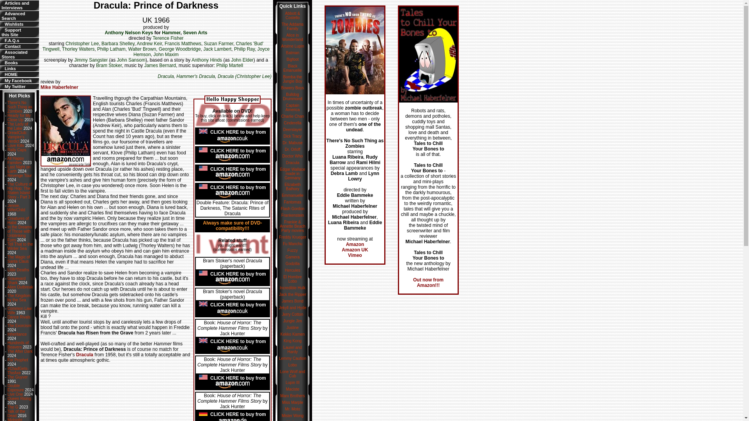  What do you see at coordinates (18, 126) in the screenshot?
I see `Links` at bounding box center [18, 126].